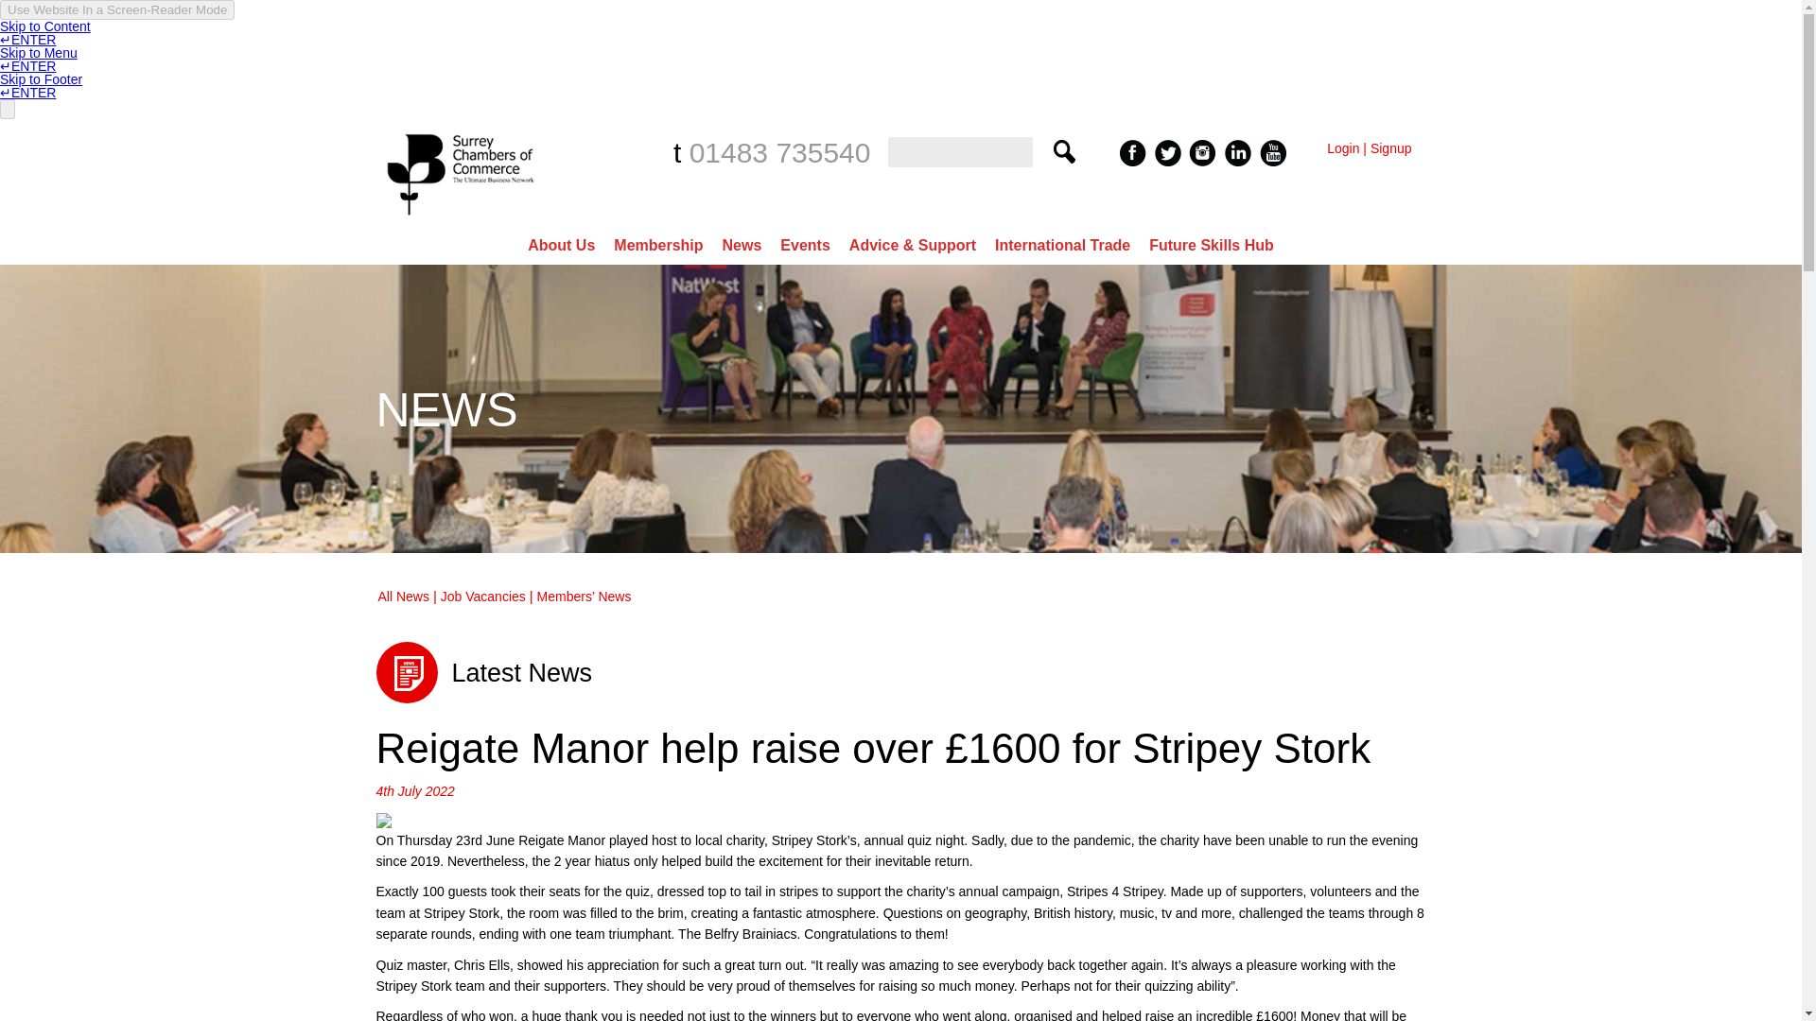  Describe the element at coordinates (463, 219) in the screenshot. I see `Surrey Chambers` at that location.